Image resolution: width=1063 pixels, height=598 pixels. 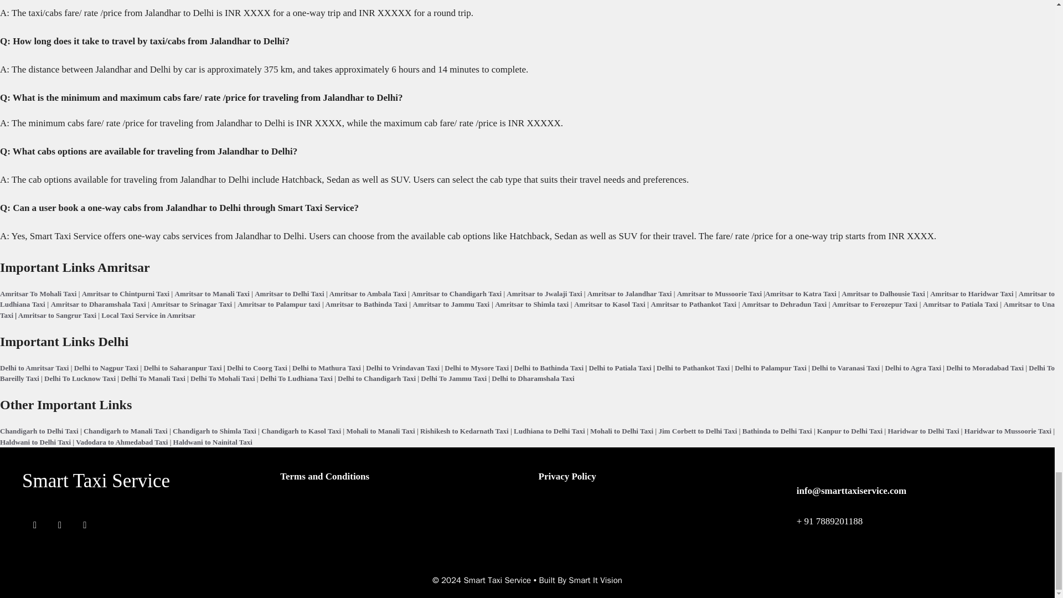 What do you see at coordinates (531, 305) in the screenshot?
I see `Amritsar to Shimla taxi` at bounding box center [531, 305].